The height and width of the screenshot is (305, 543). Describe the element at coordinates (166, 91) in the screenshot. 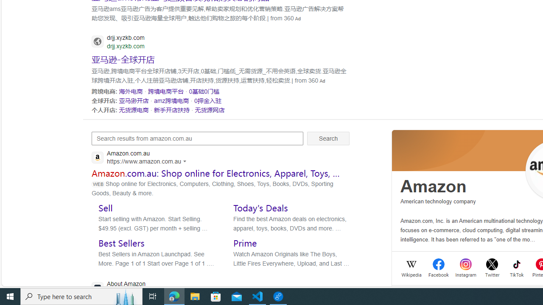

I see `SERP,5567` at that location.